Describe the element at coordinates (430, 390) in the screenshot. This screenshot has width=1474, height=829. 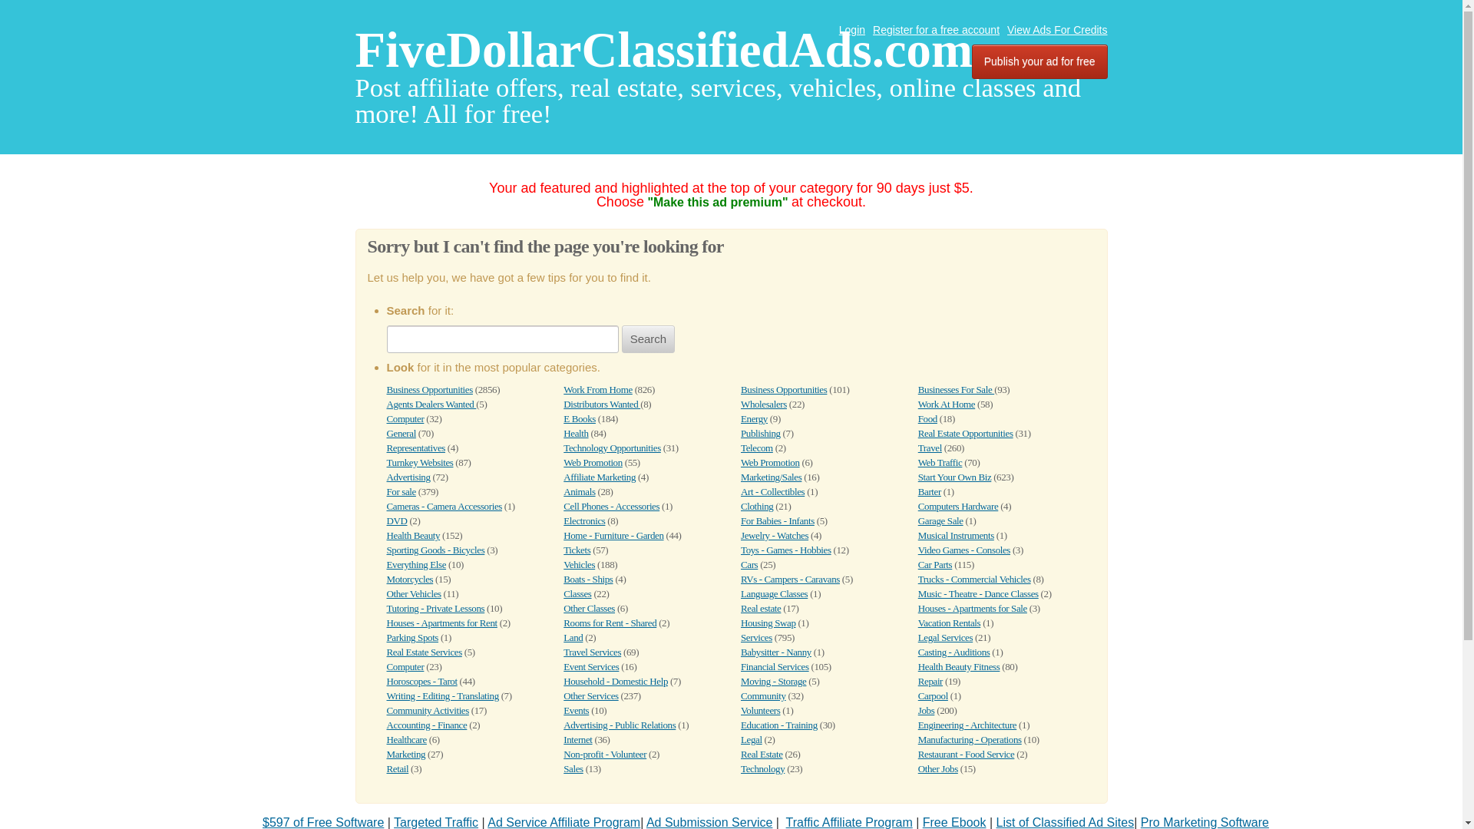
I see `Business Opportunities` at that location.